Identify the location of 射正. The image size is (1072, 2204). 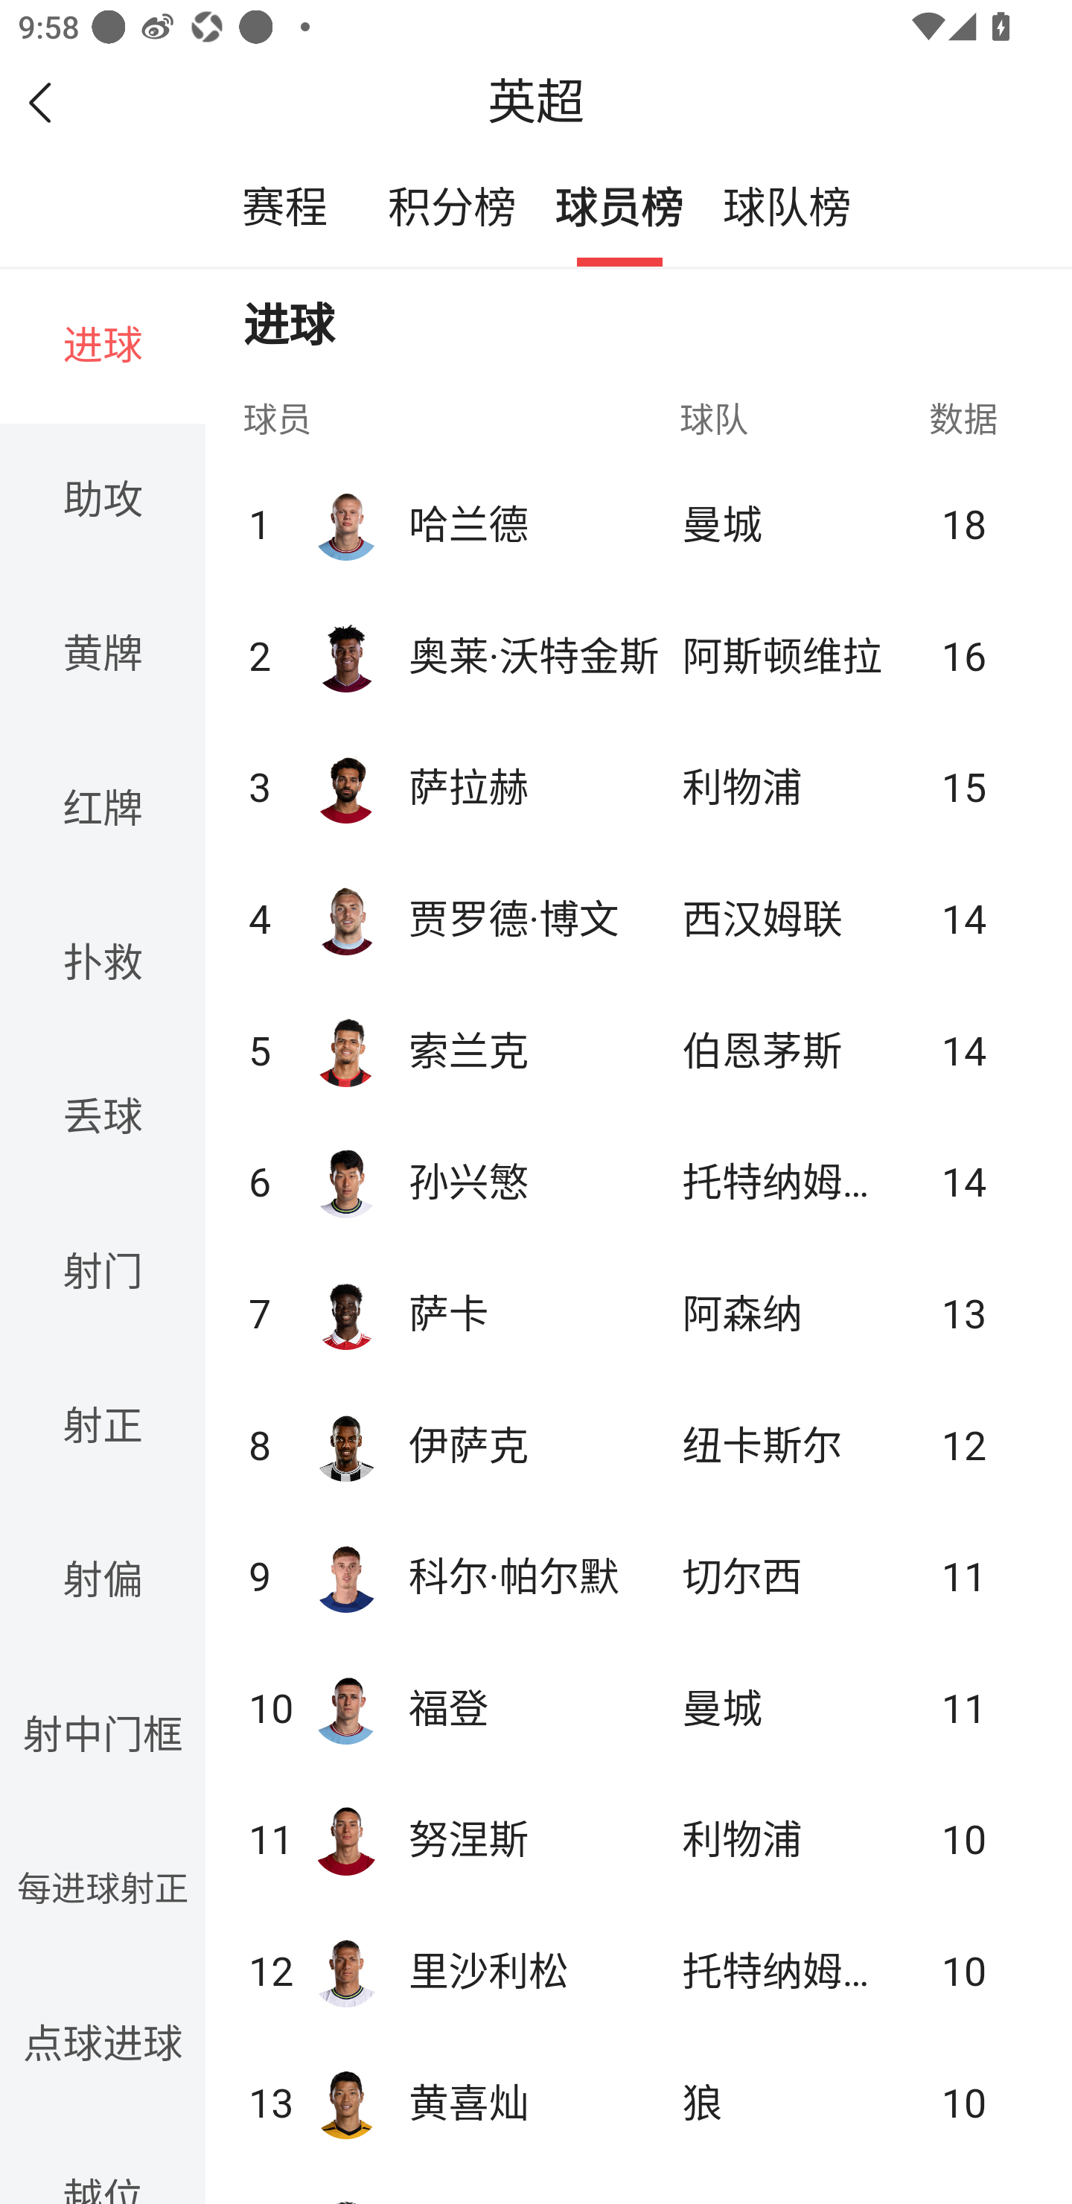
(104, 1427).